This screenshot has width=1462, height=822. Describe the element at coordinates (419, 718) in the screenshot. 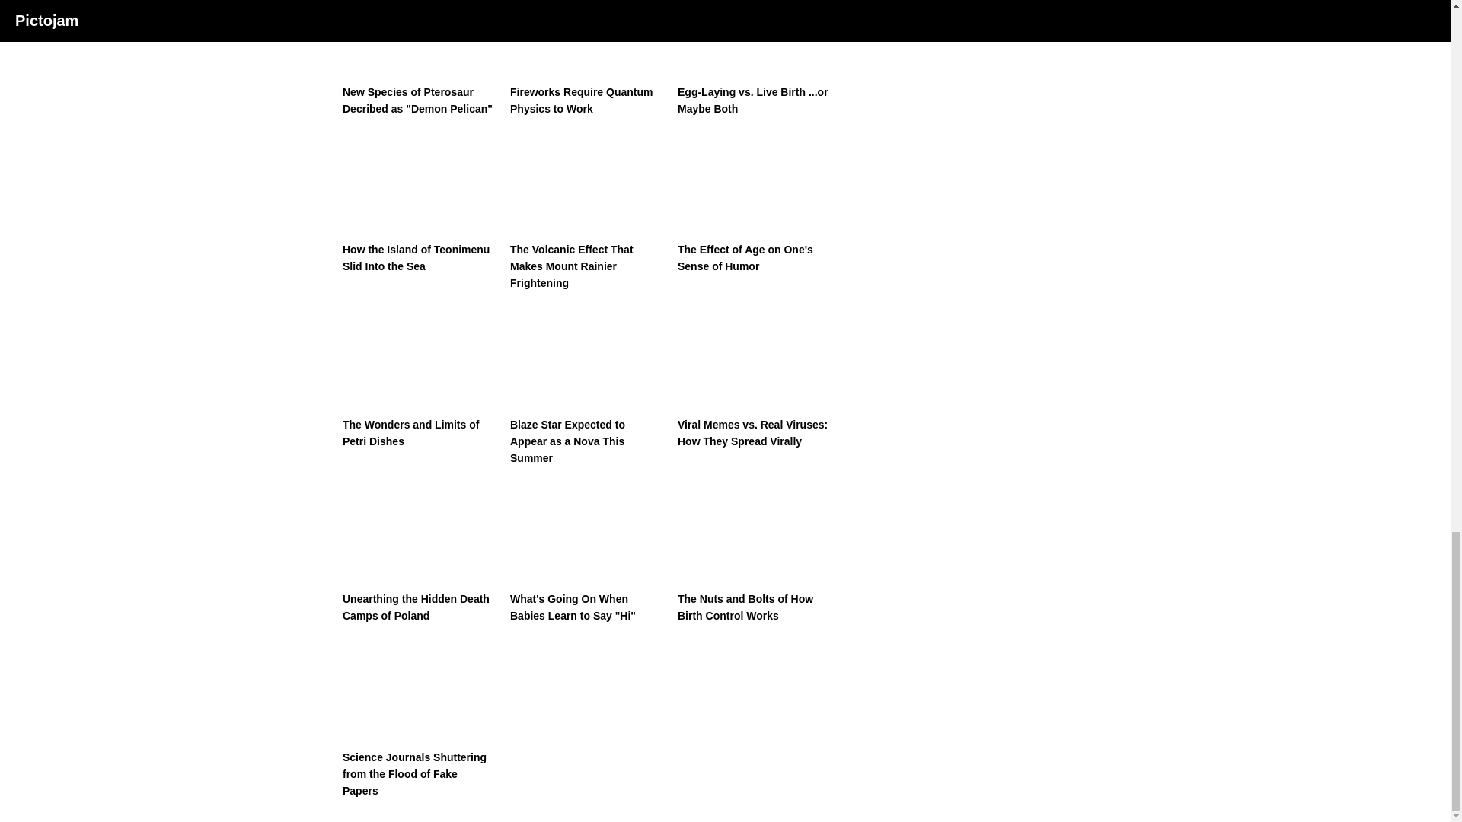

I see ` Science Journals Shuttering from the Flood of Fake Papers` at that location.